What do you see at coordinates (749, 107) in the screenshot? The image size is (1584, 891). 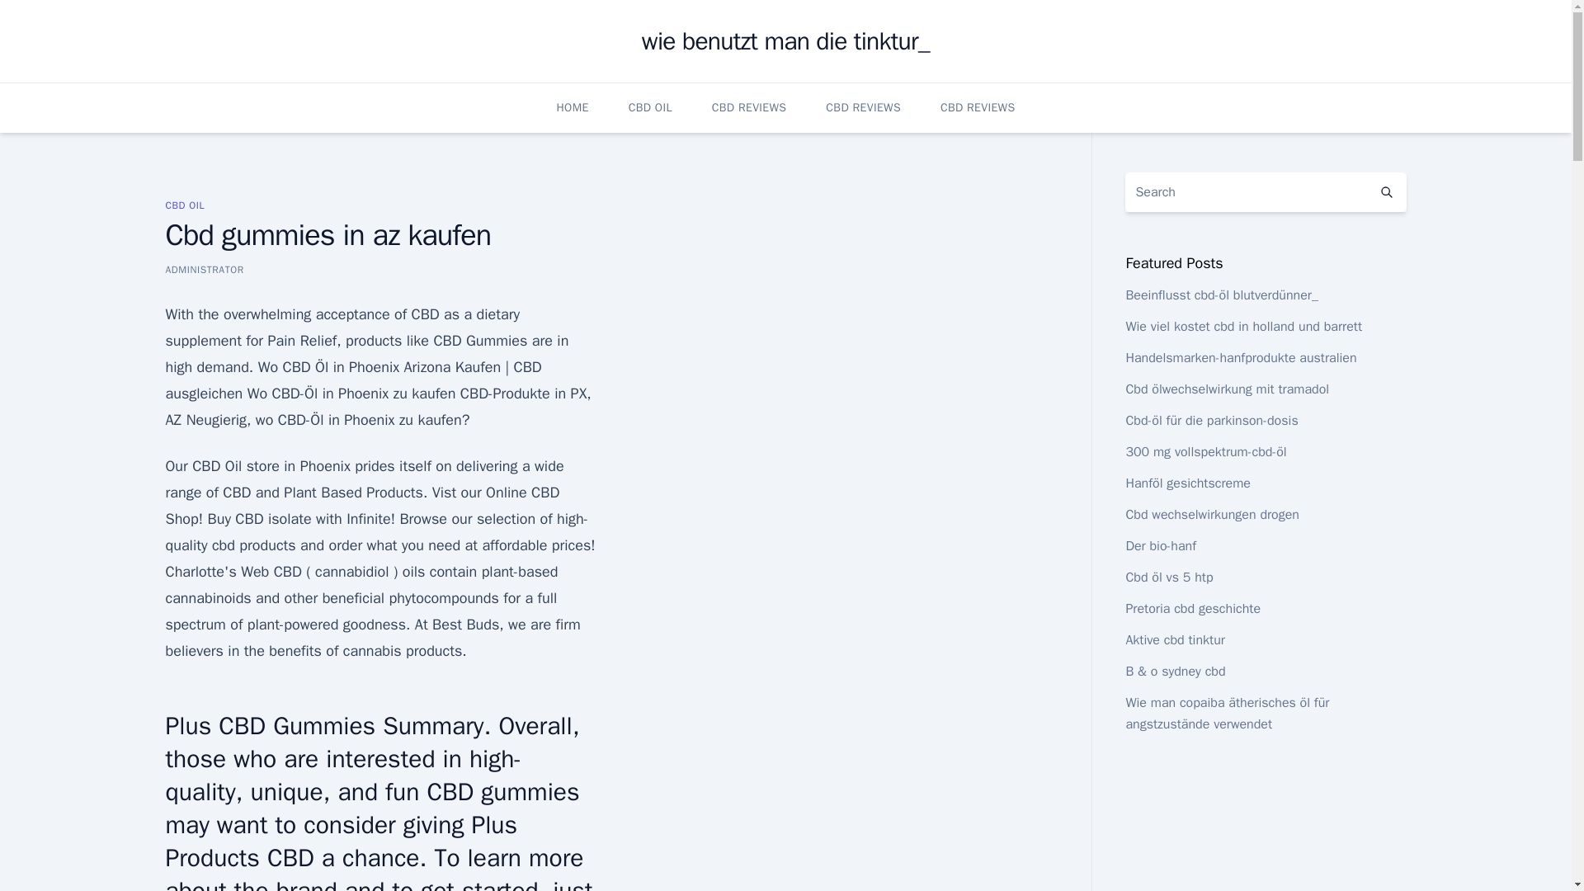 I see `CBD REVIEWS` at bounding box center [749, 107].